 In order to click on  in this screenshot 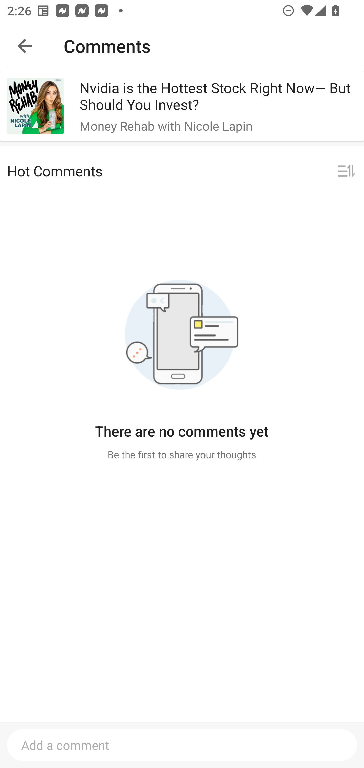, I will do `click(346, 171)`.